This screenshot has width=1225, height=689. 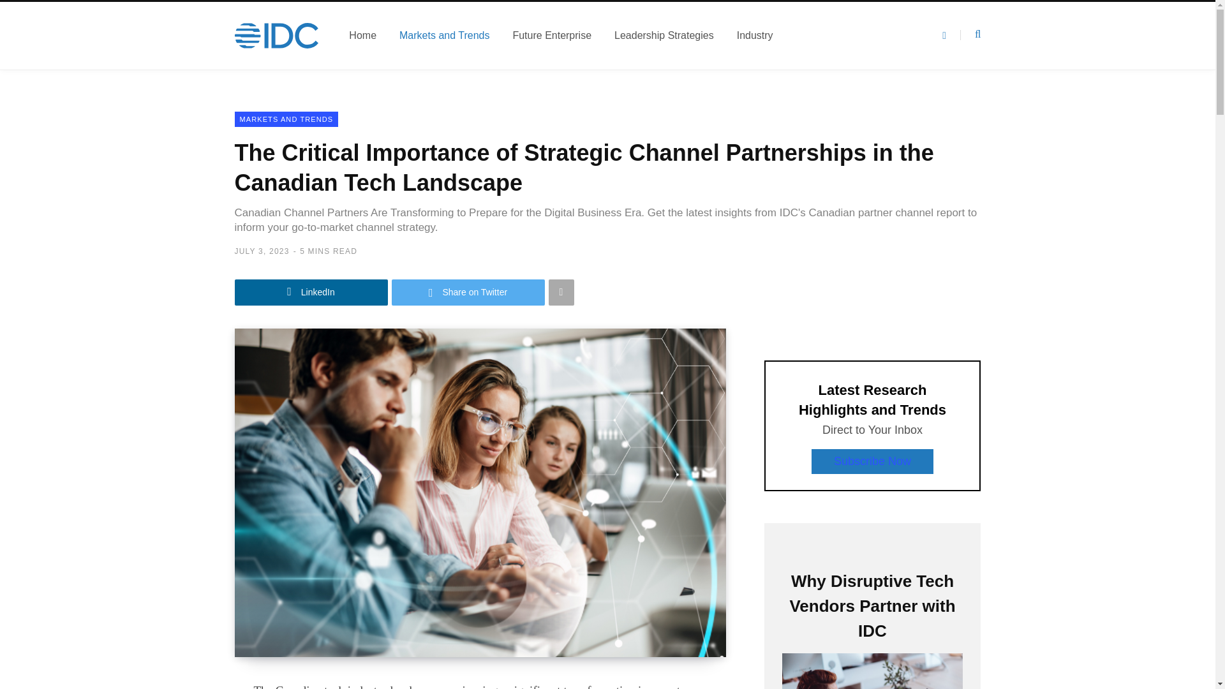 What do you see at coordinates (287, 119) in the screenshot?
I see `MARKETS AND TRENDS` at bounding box center [287, 119].